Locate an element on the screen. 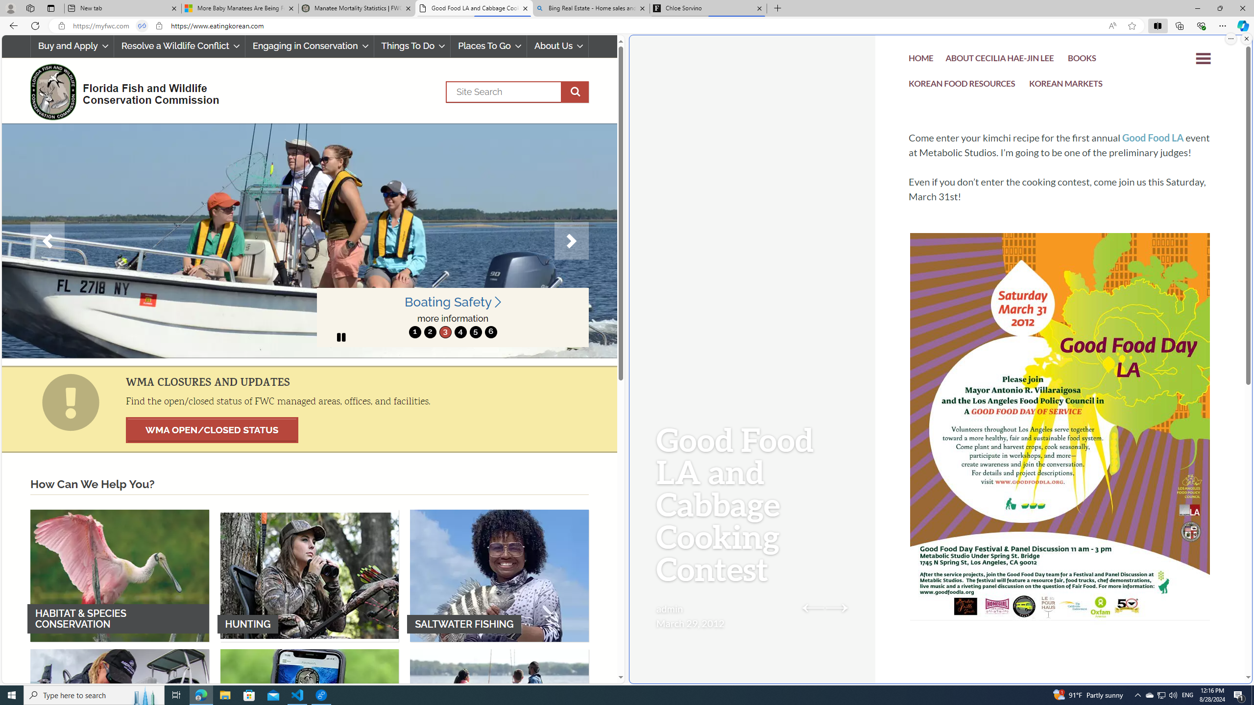 The height and width of the screenshot is (705, 1254). SALTWATER FISHING is located at coordinates (500, 575).